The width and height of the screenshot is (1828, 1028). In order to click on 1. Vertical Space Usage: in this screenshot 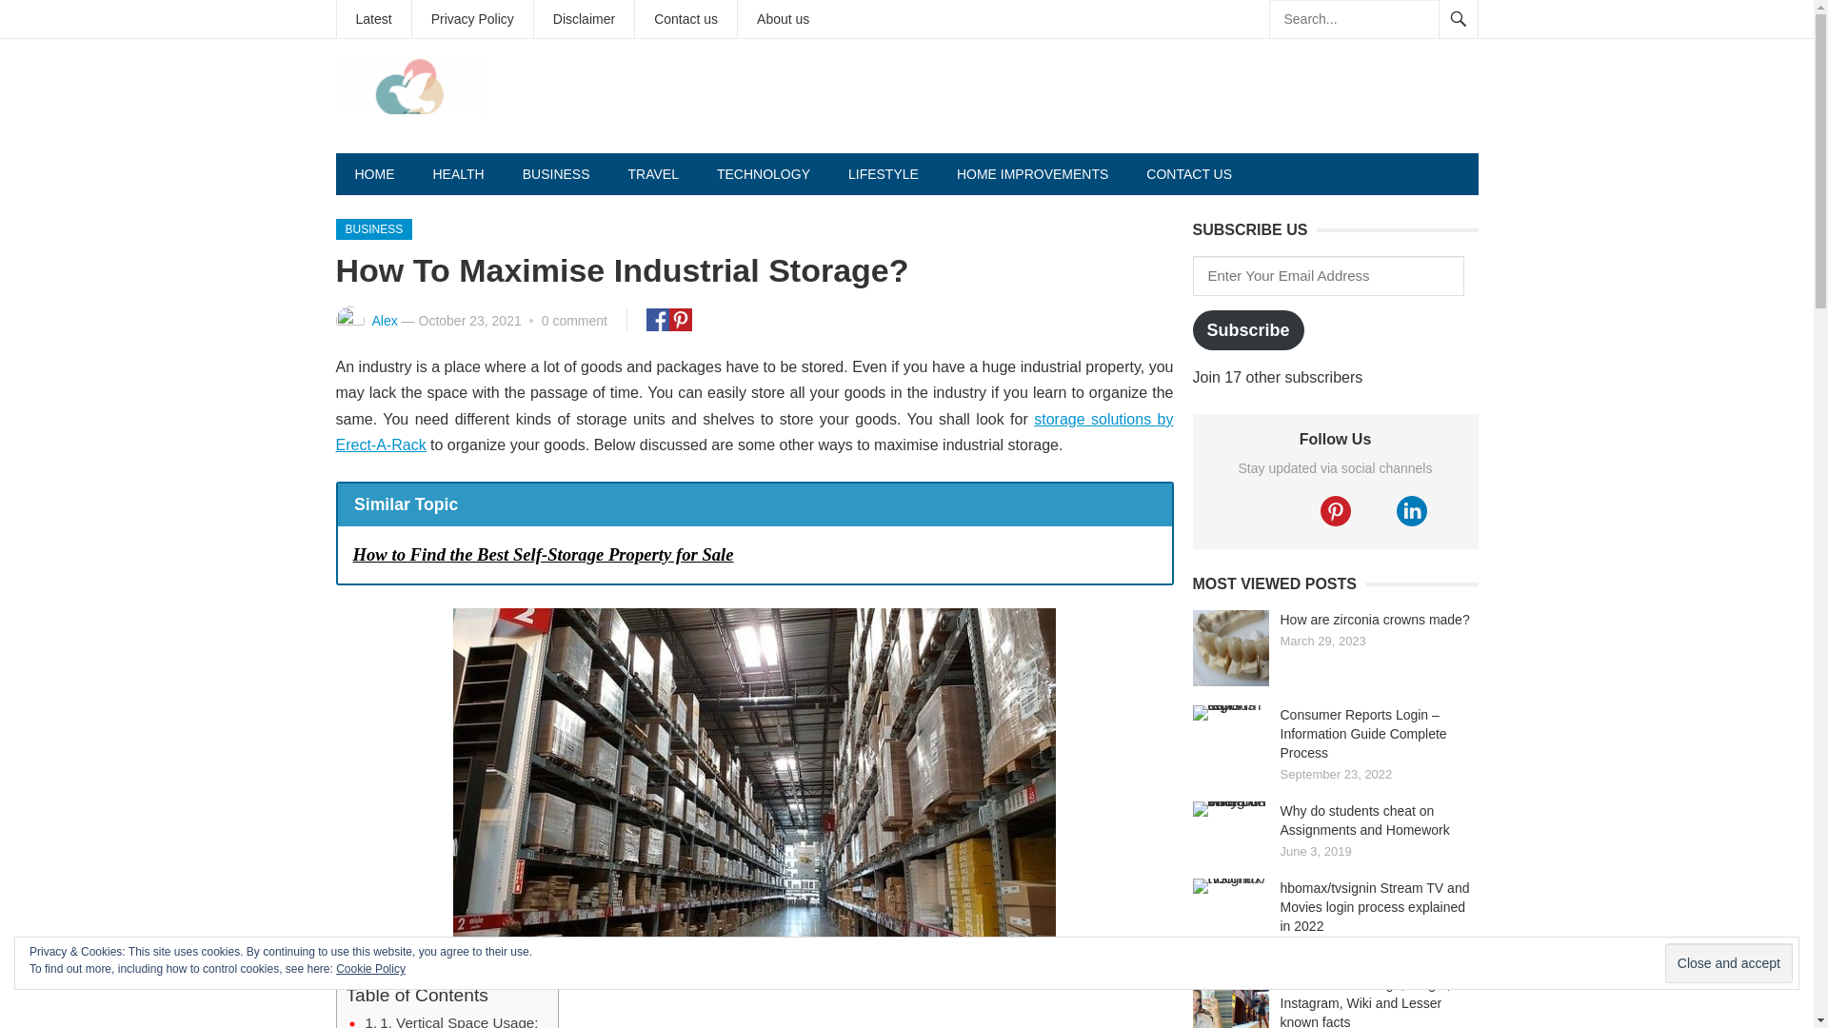, I will do `click(452, 1019)`.